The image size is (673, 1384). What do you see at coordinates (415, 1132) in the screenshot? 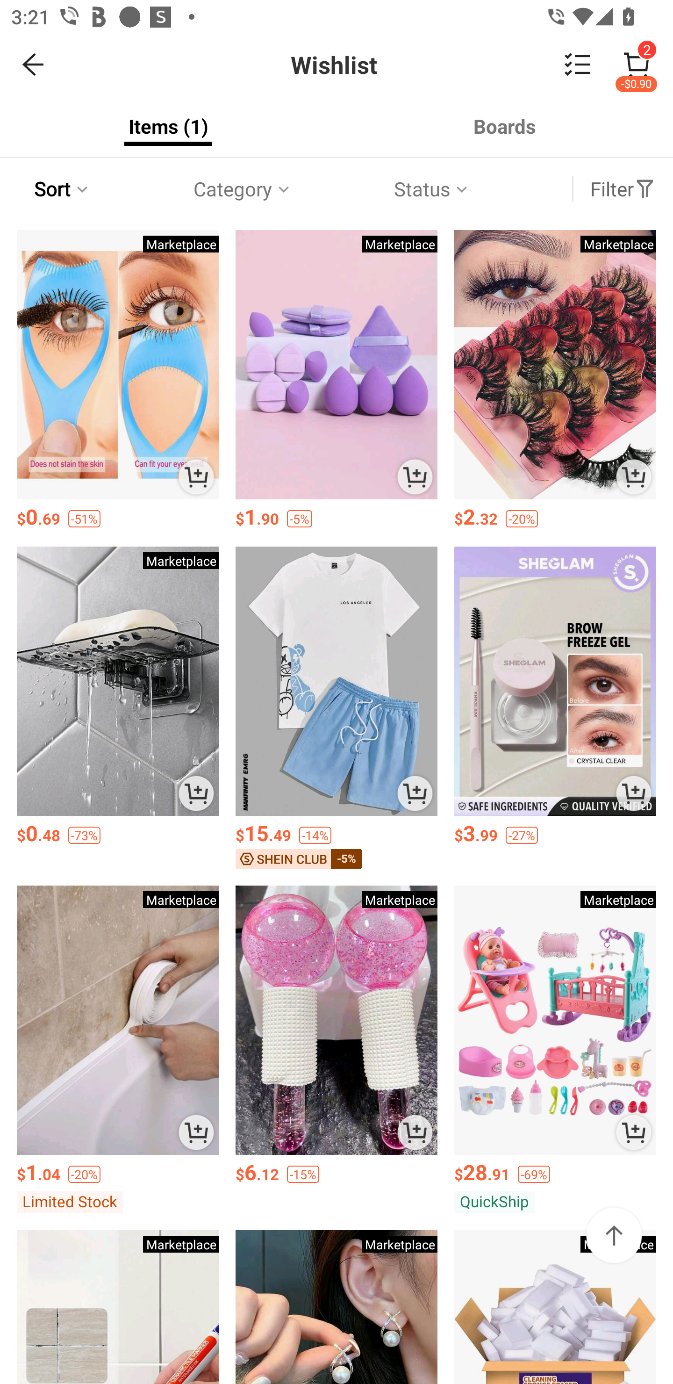
I see `ADD TO CART` at bounding box center [415, 1132].